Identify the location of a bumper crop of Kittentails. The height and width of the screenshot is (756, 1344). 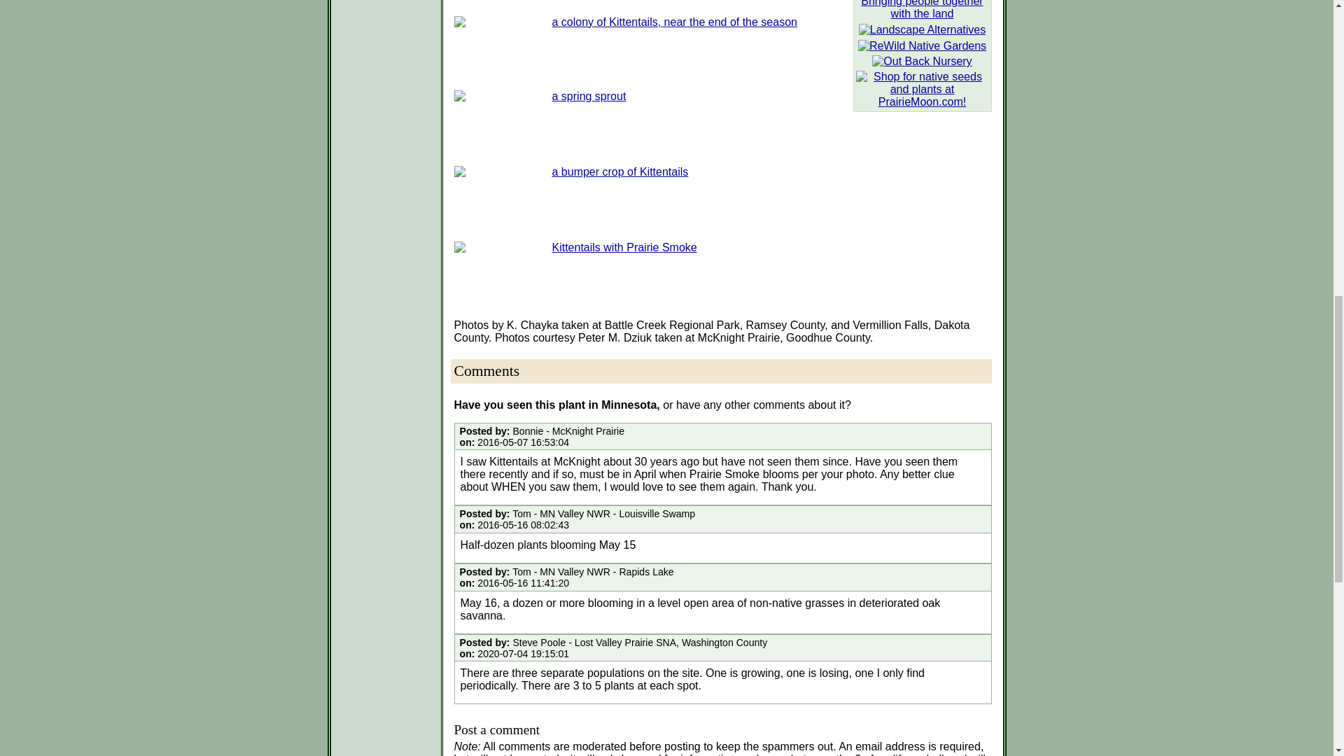
(619, 171).